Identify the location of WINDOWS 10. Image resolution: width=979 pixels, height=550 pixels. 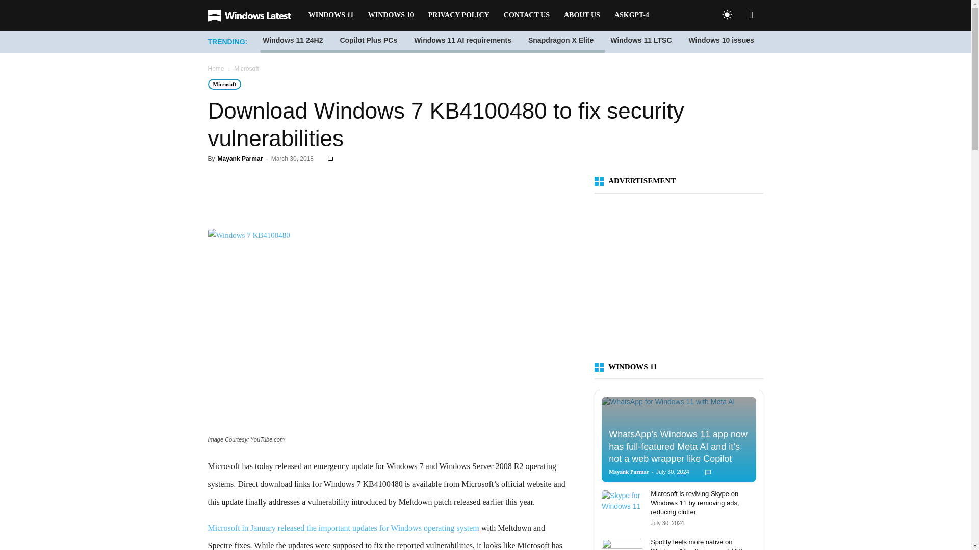
(391, 15).